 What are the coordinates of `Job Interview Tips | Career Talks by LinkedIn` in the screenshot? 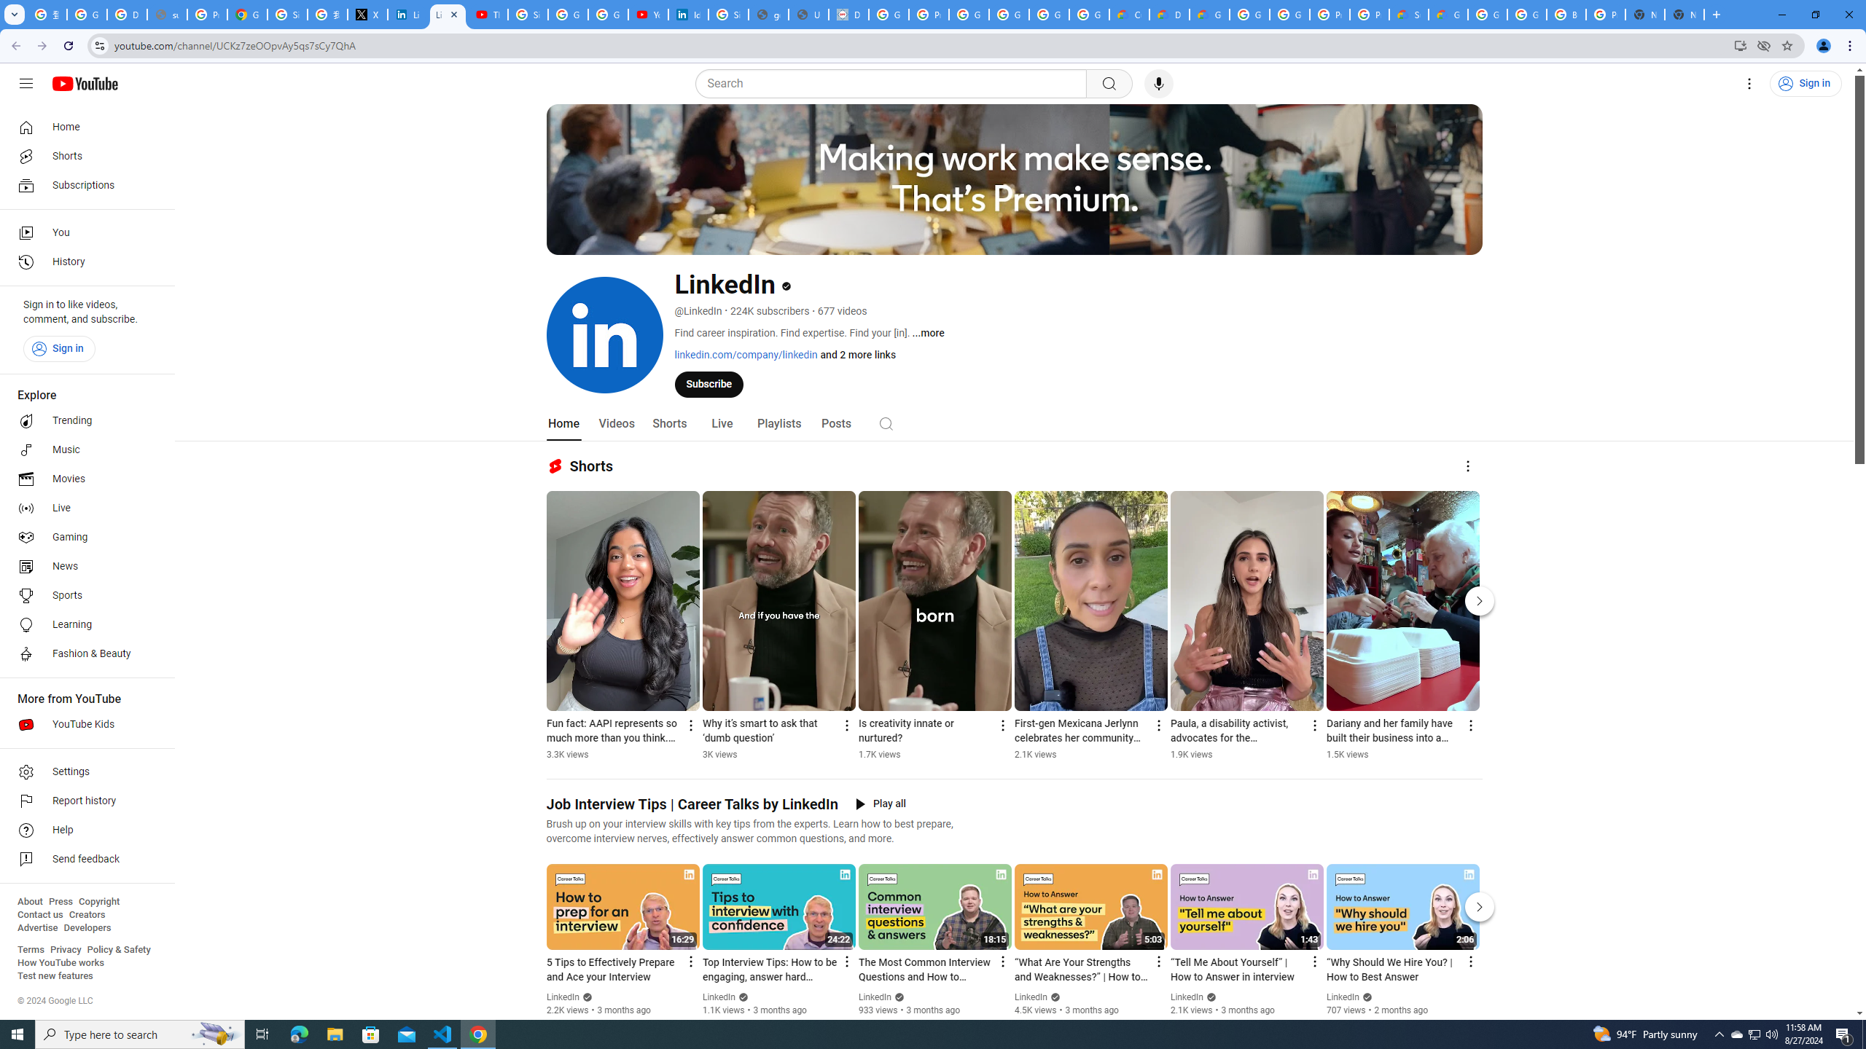 It's located at (692, 804).